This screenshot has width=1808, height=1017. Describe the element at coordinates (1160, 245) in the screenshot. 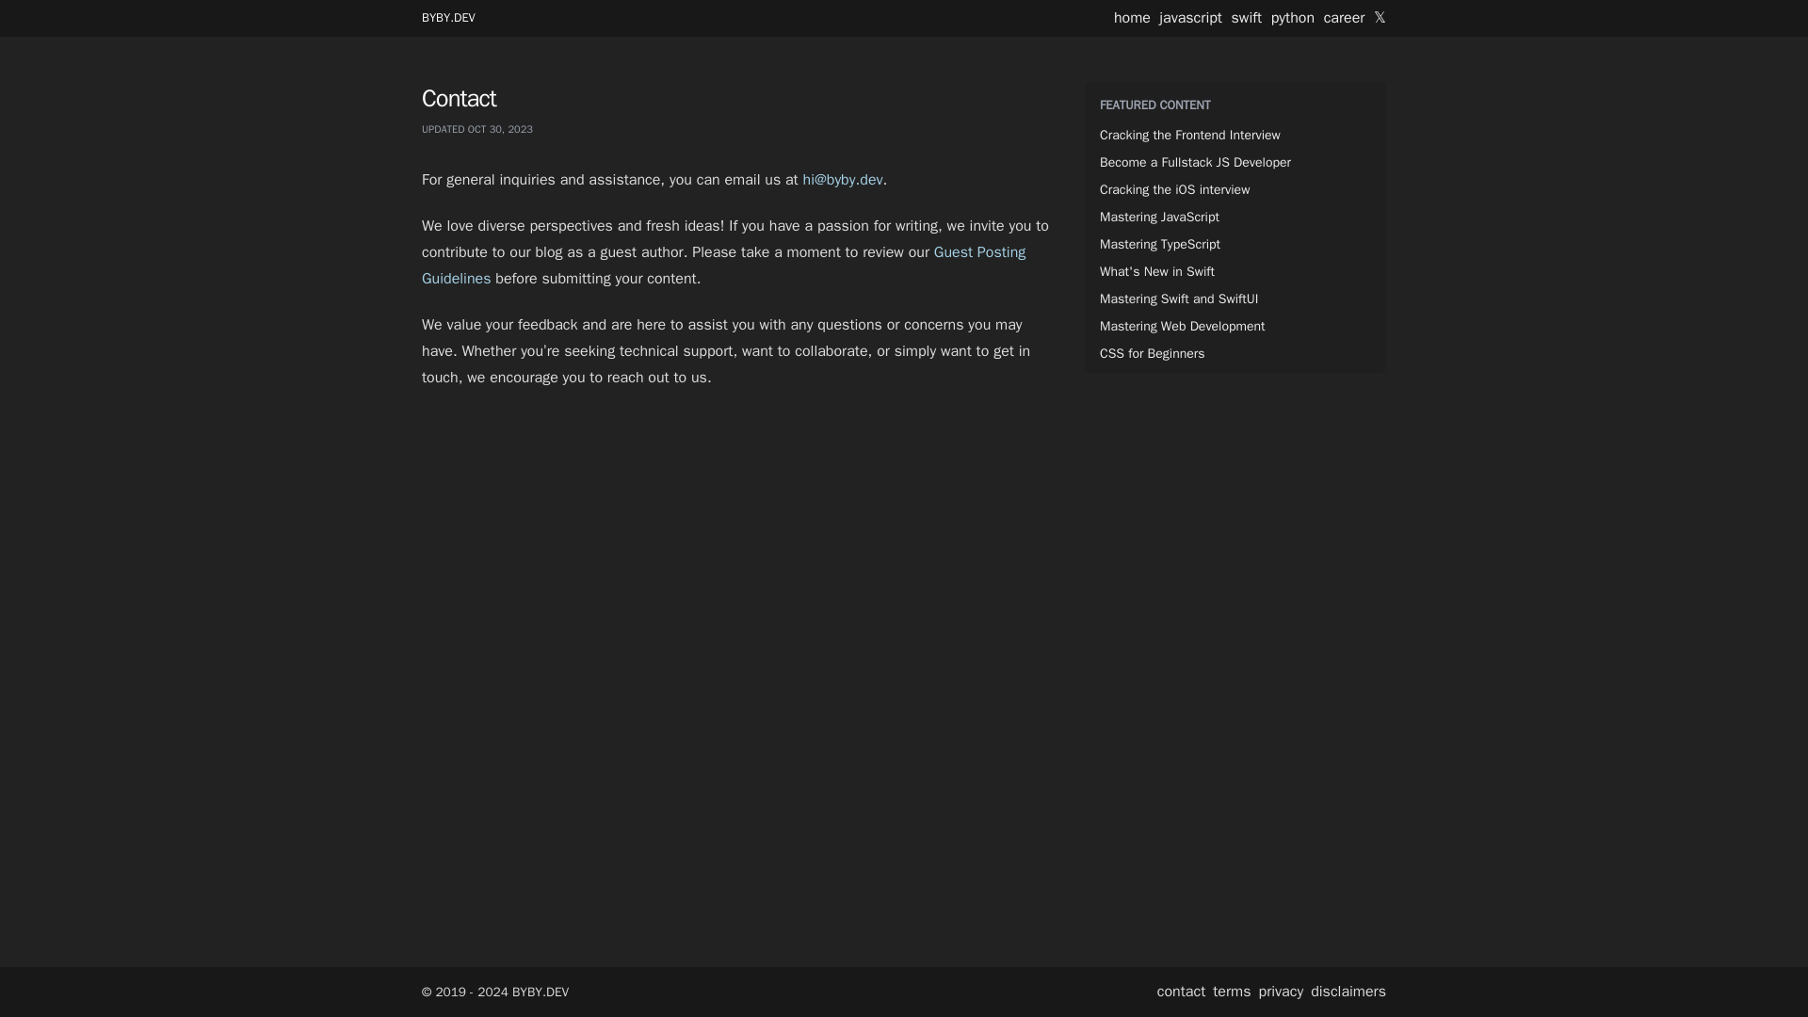

I see `Mastering TypeScript` at that location.